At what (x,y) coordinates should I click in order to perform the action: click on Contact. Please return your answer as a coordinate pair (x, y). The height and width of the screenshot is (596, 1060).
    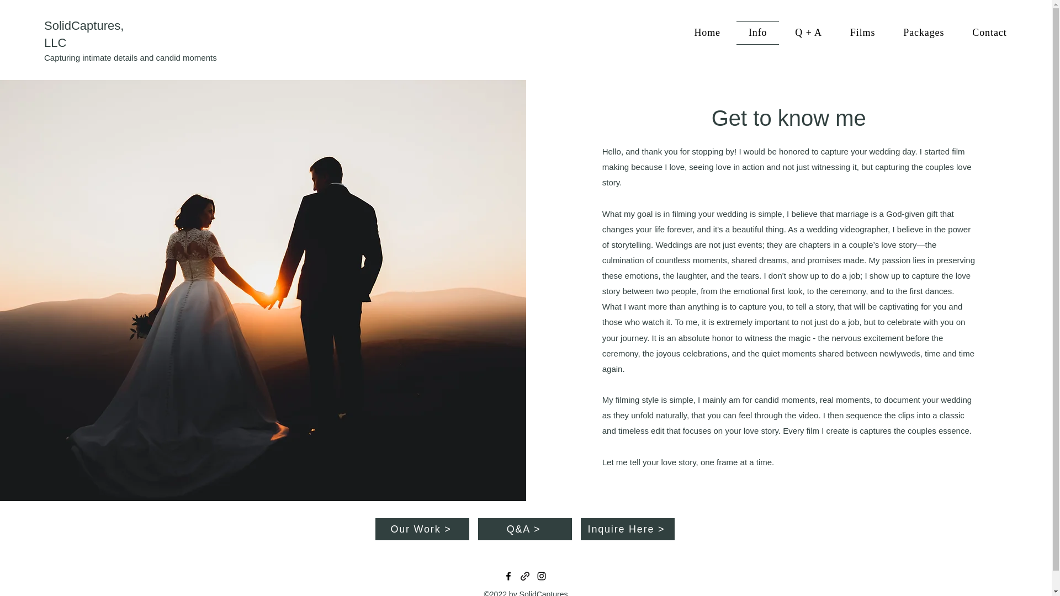
    Looking at the image, I should click on (720, 47).